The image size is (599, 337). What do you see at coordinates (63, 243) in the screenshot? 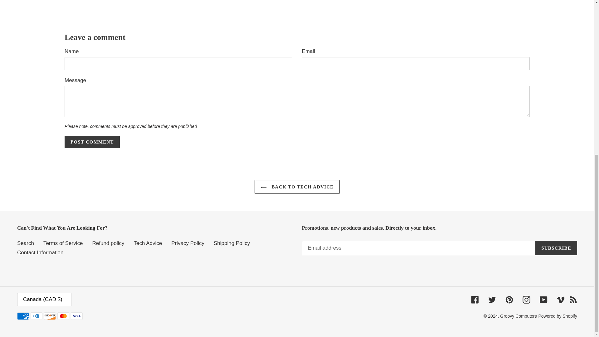
I see `Terms of Service` at bounding box center [63, 243].